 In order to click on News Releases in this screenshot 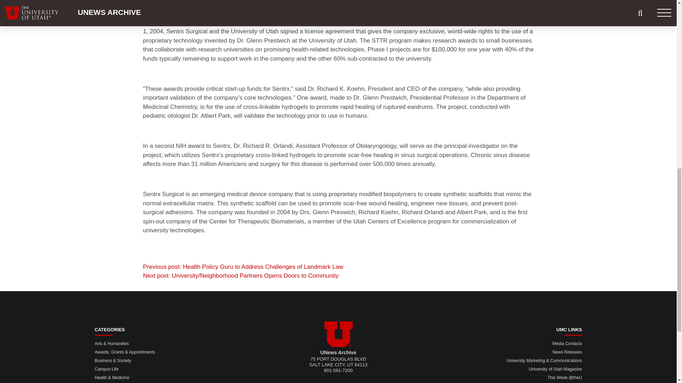, I will do `click(567, 352)`.